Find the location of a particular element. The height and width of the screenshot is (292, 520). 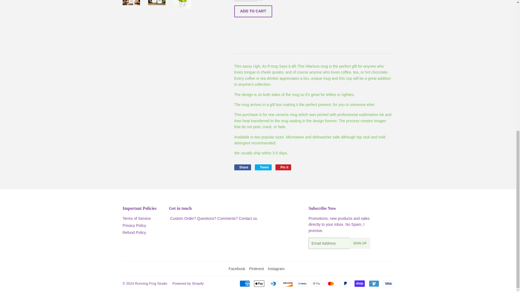

PayPal is located at coordinates (263, 167).